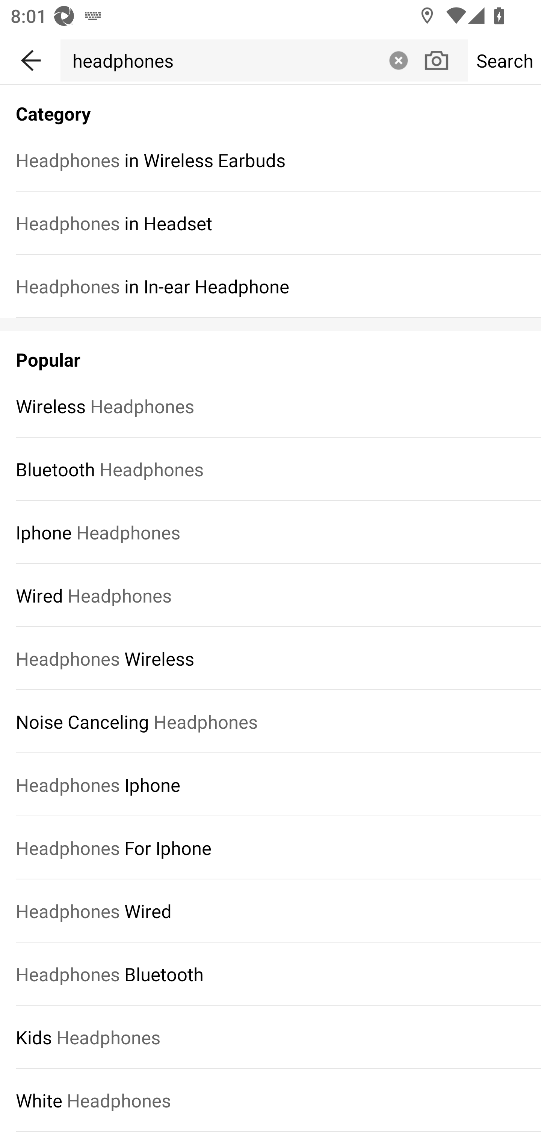 The width and height of the screenshot is (541, 1142). What do you see at coordinates (270, 406) in the screenshot?
I see `Wireless Headphones` at bounding box center [270, 406].